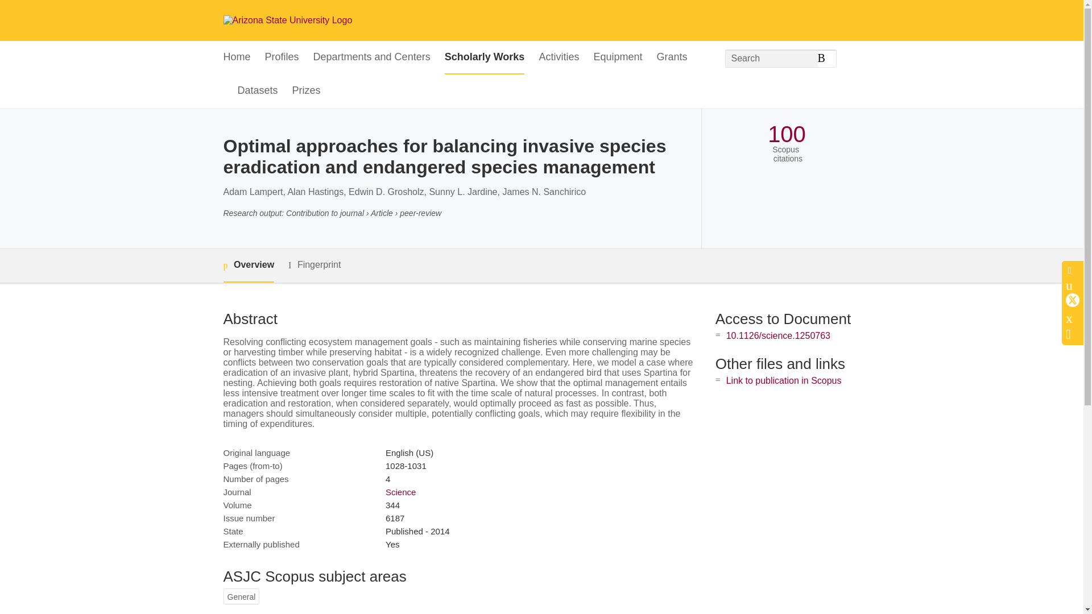 Image resolution: width=1092 pixels, height=614 pixels. Describe the element at coordinates (372, 57) in the screenshot. I see `Departments and Centers` at that location.